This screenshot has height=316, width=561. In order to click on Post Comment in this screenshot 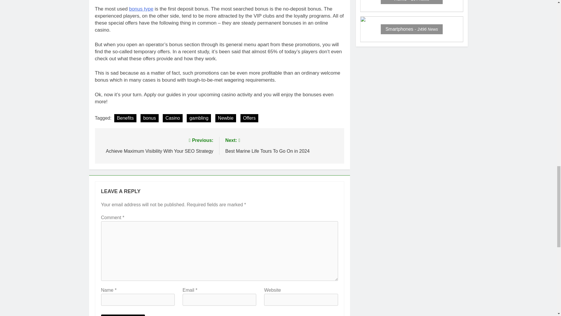, I will do `click(123, 315)`.